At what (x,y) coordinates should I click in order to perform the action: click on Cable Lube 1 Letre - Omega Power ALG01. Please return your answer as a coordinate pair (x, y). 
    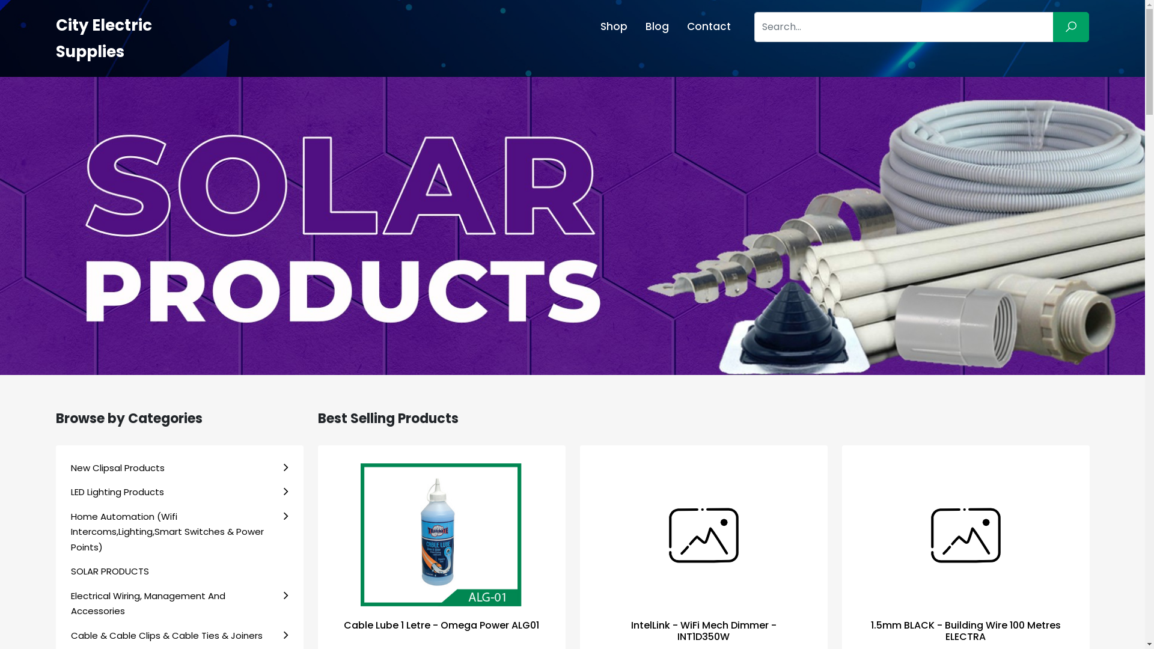
    Looking at the image, I should click on (441, 625).